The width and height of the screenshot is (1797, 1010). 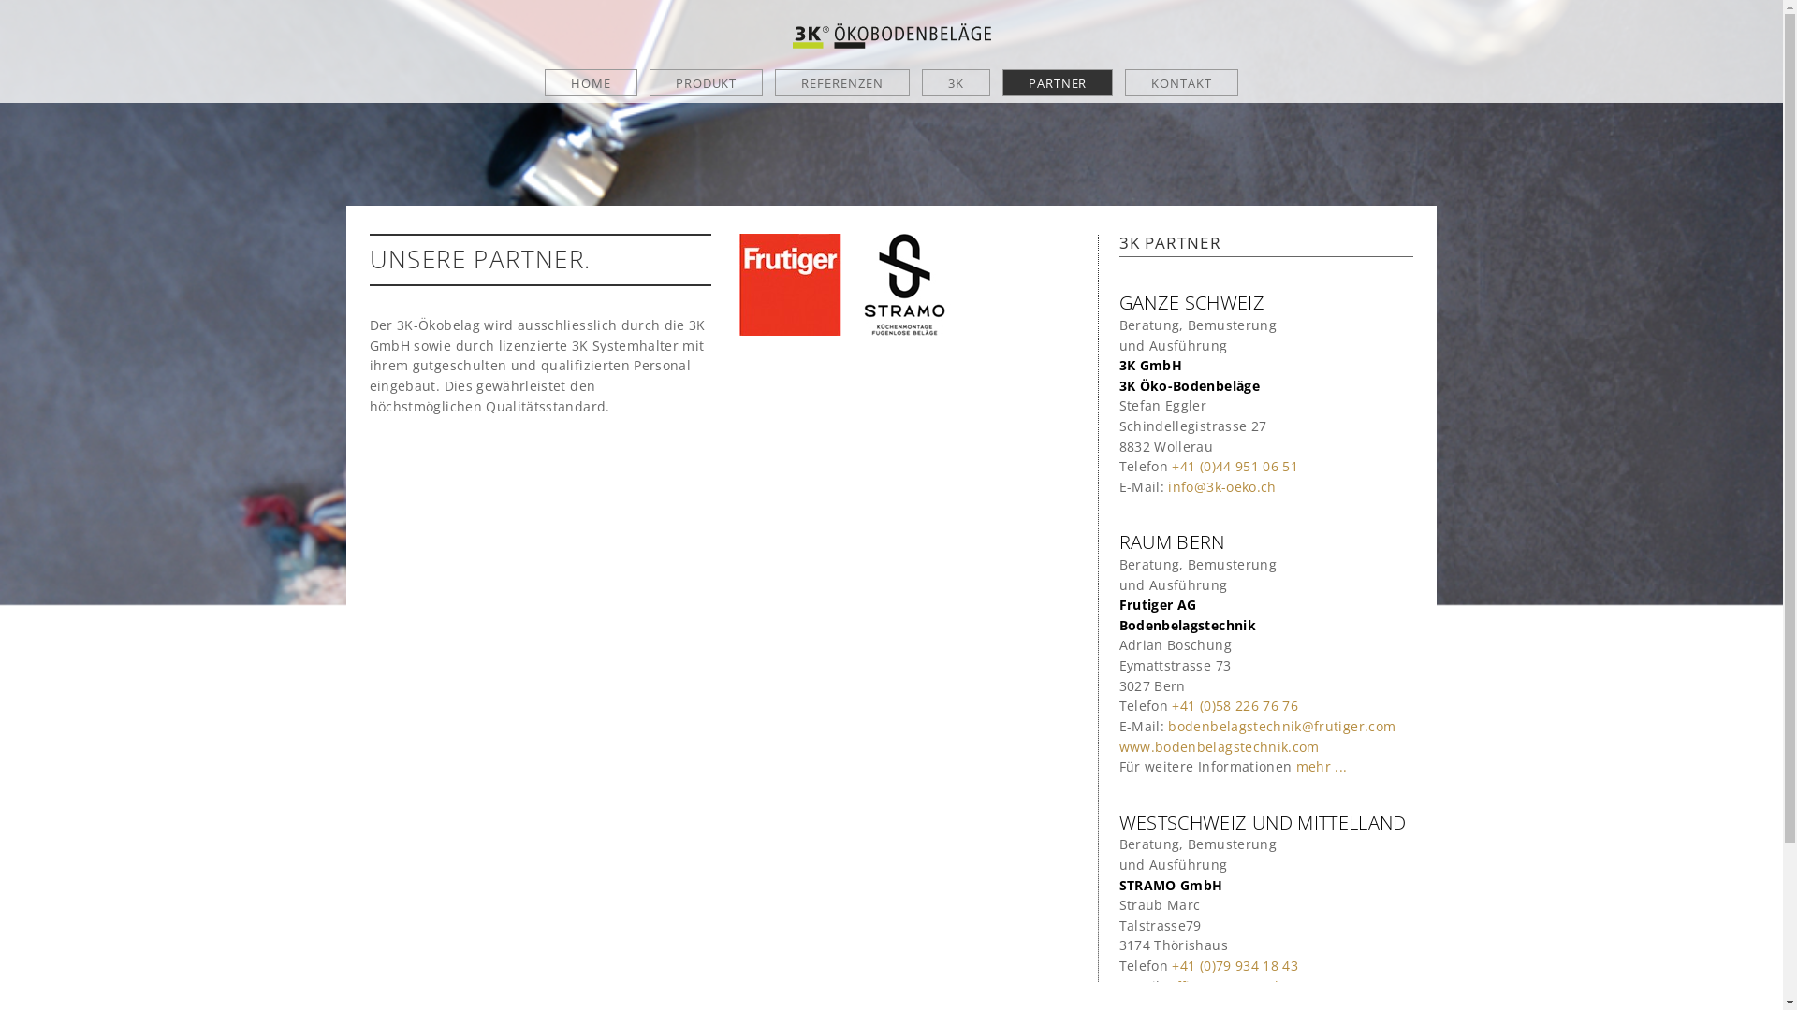 I want to click on office@stramo.ch, so click(x=1226, y=986).